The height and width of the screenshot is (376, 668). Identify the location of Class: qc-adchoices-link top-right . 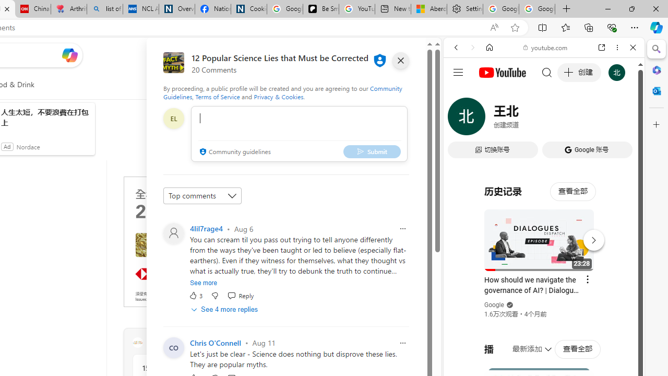
(275, 180).